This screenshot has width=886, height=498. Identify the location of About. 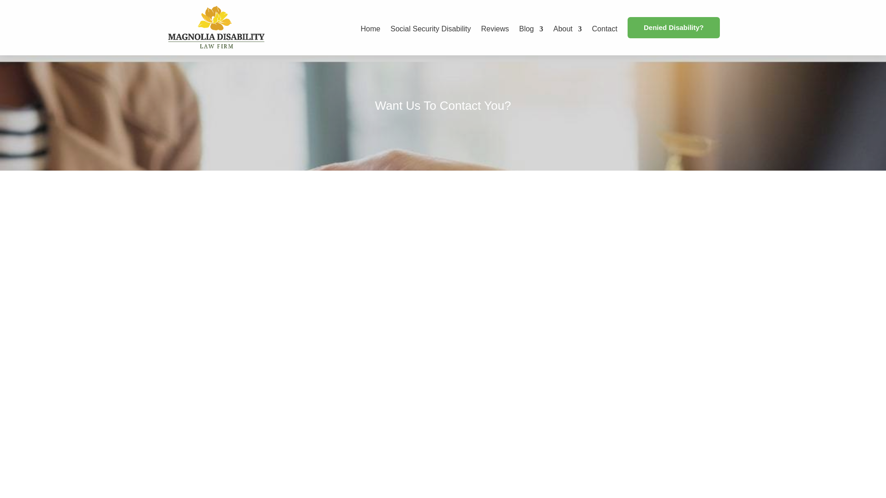
(568, 36).